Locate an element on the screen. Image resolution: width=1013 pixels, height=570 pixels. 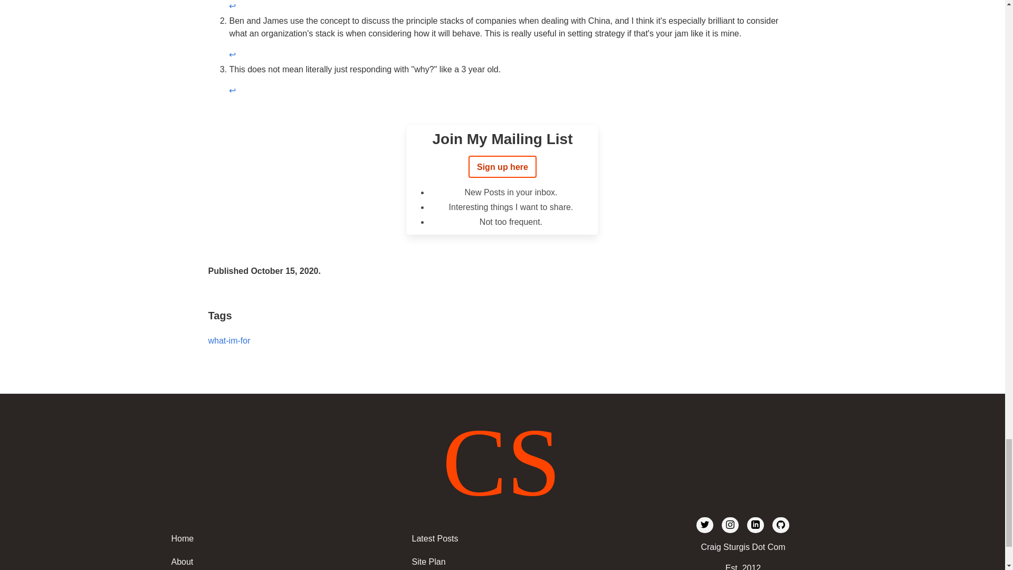
twitter is located at coordinates (705, 525).